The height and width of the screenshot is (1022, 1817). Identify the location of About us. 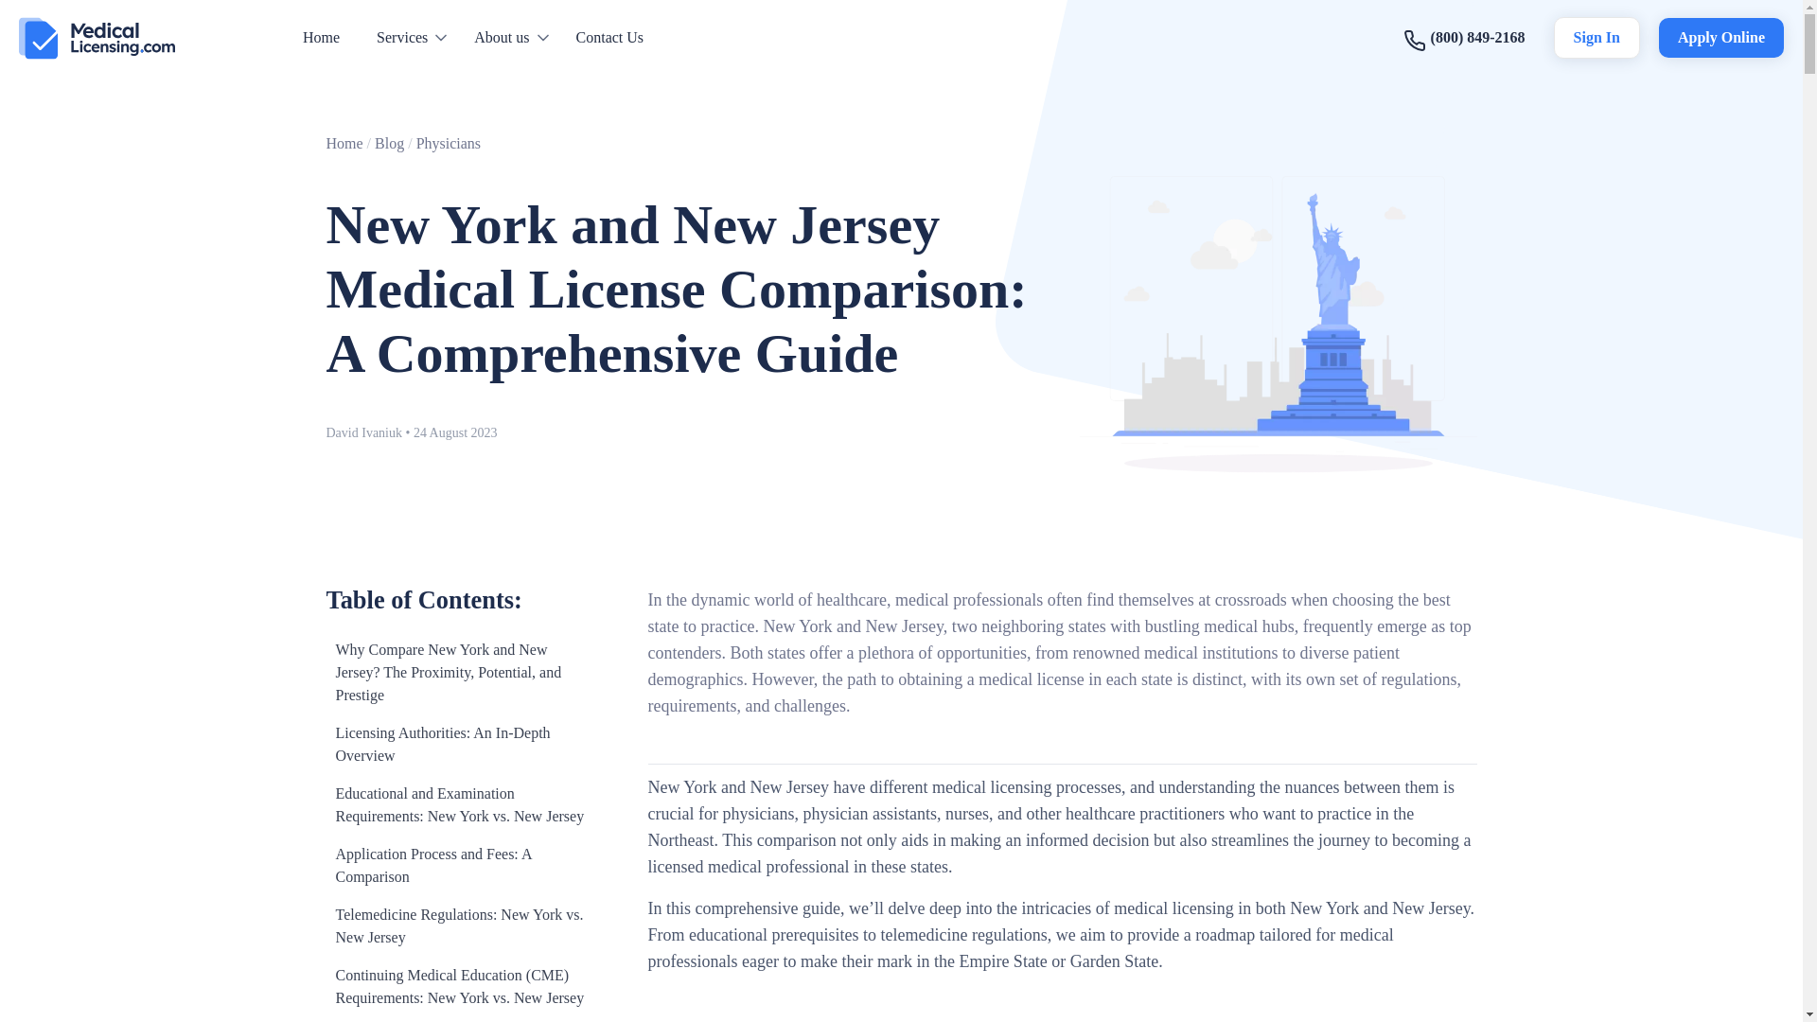
(502, 37).